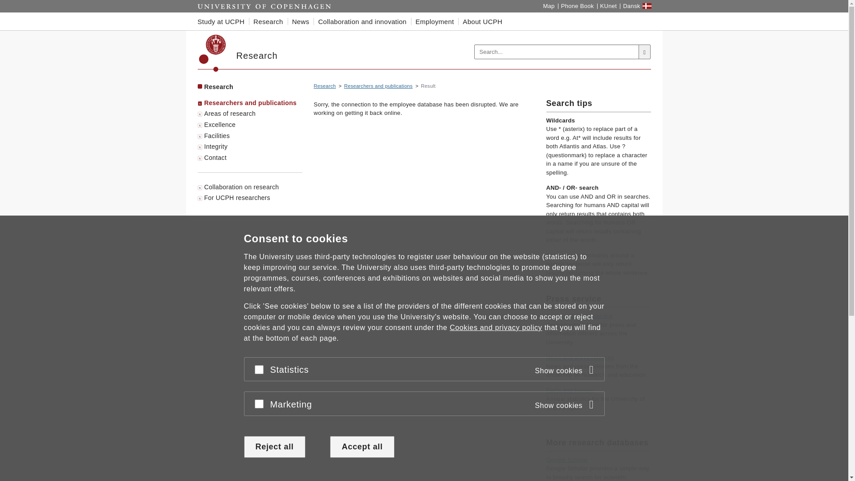  I want to click on Start, so click(265, 6).